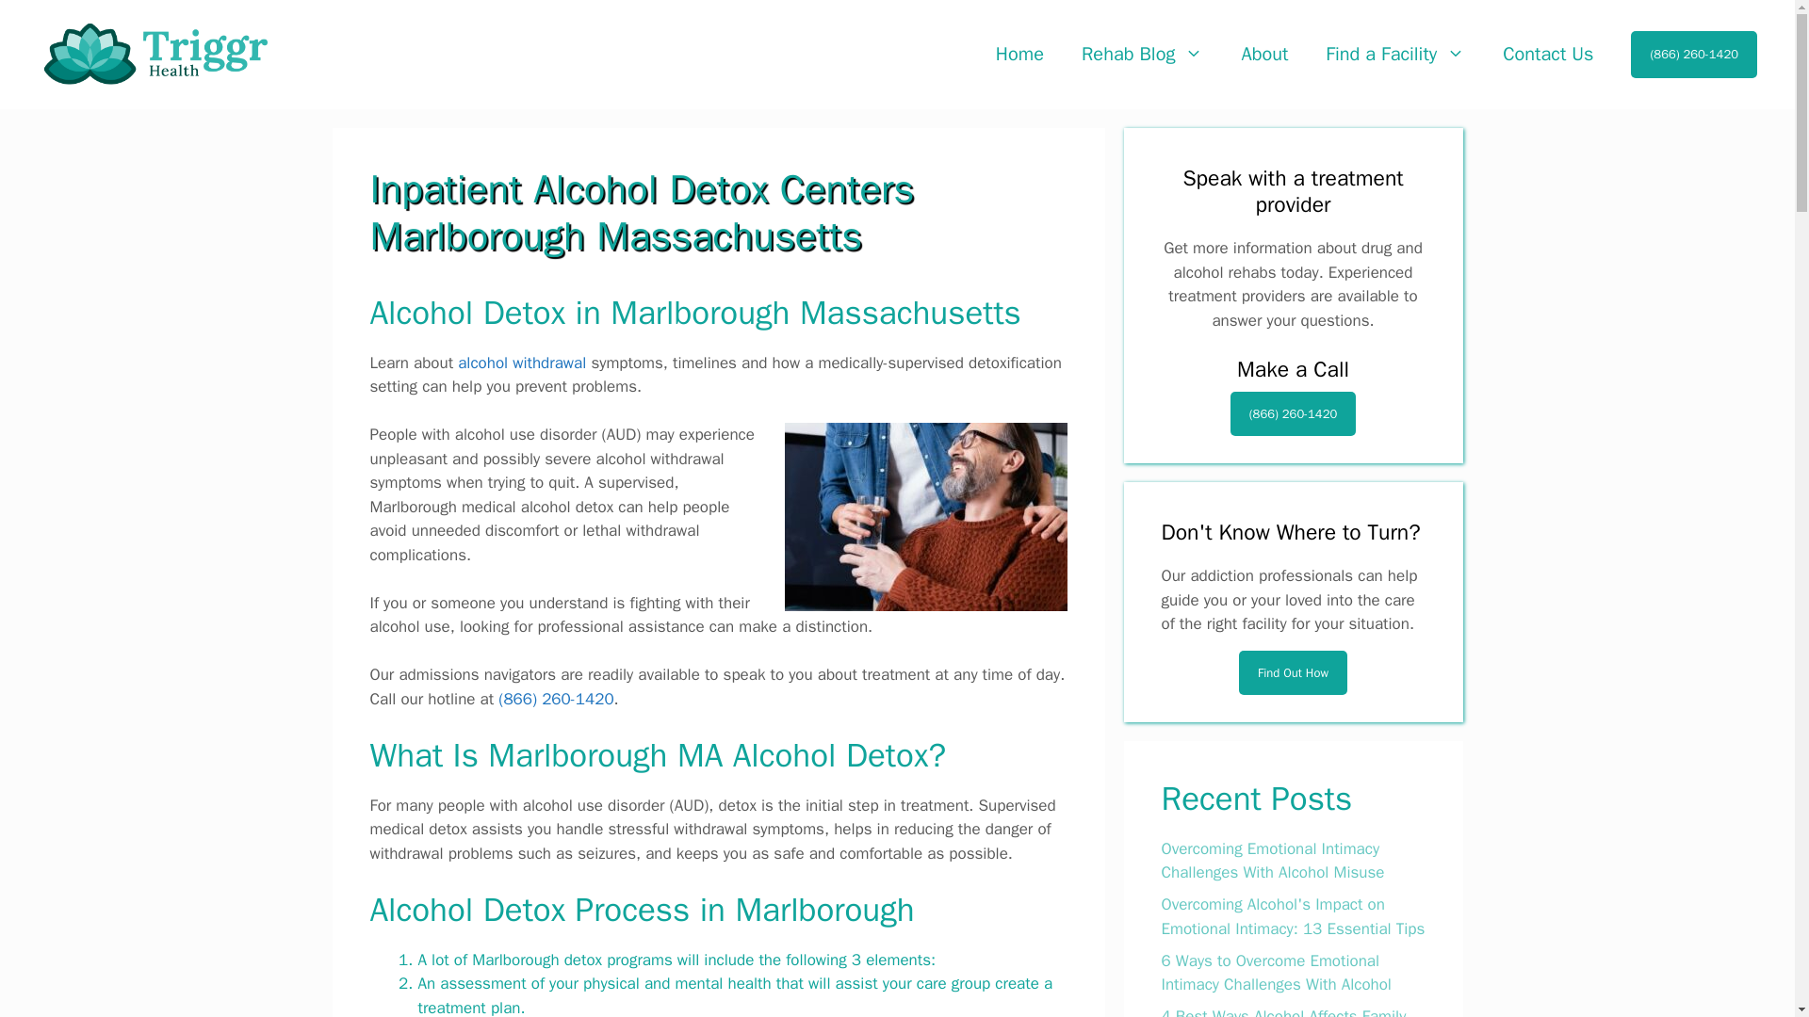 The height and width of the screenshot is (1017, 1809). What do you see at coordinates (1547, 55) in the screenshot?
I see `Contact Us` at bounding box center [1547, 55].